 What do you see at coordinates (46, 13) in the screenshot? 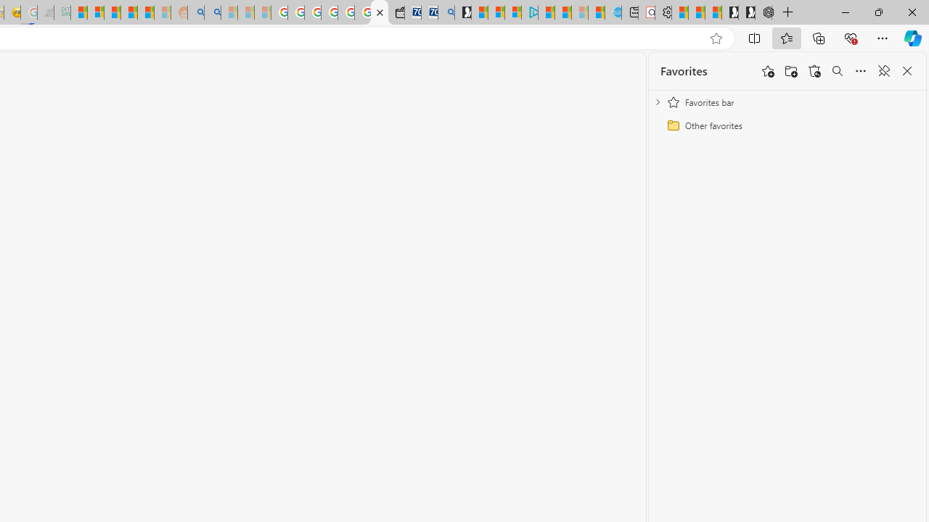
I see `Navy Quest` at bounding box center [46, 13].